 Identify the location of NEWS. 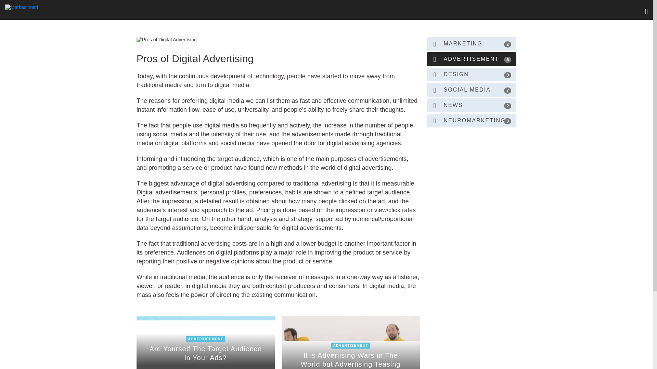
(472, 90).